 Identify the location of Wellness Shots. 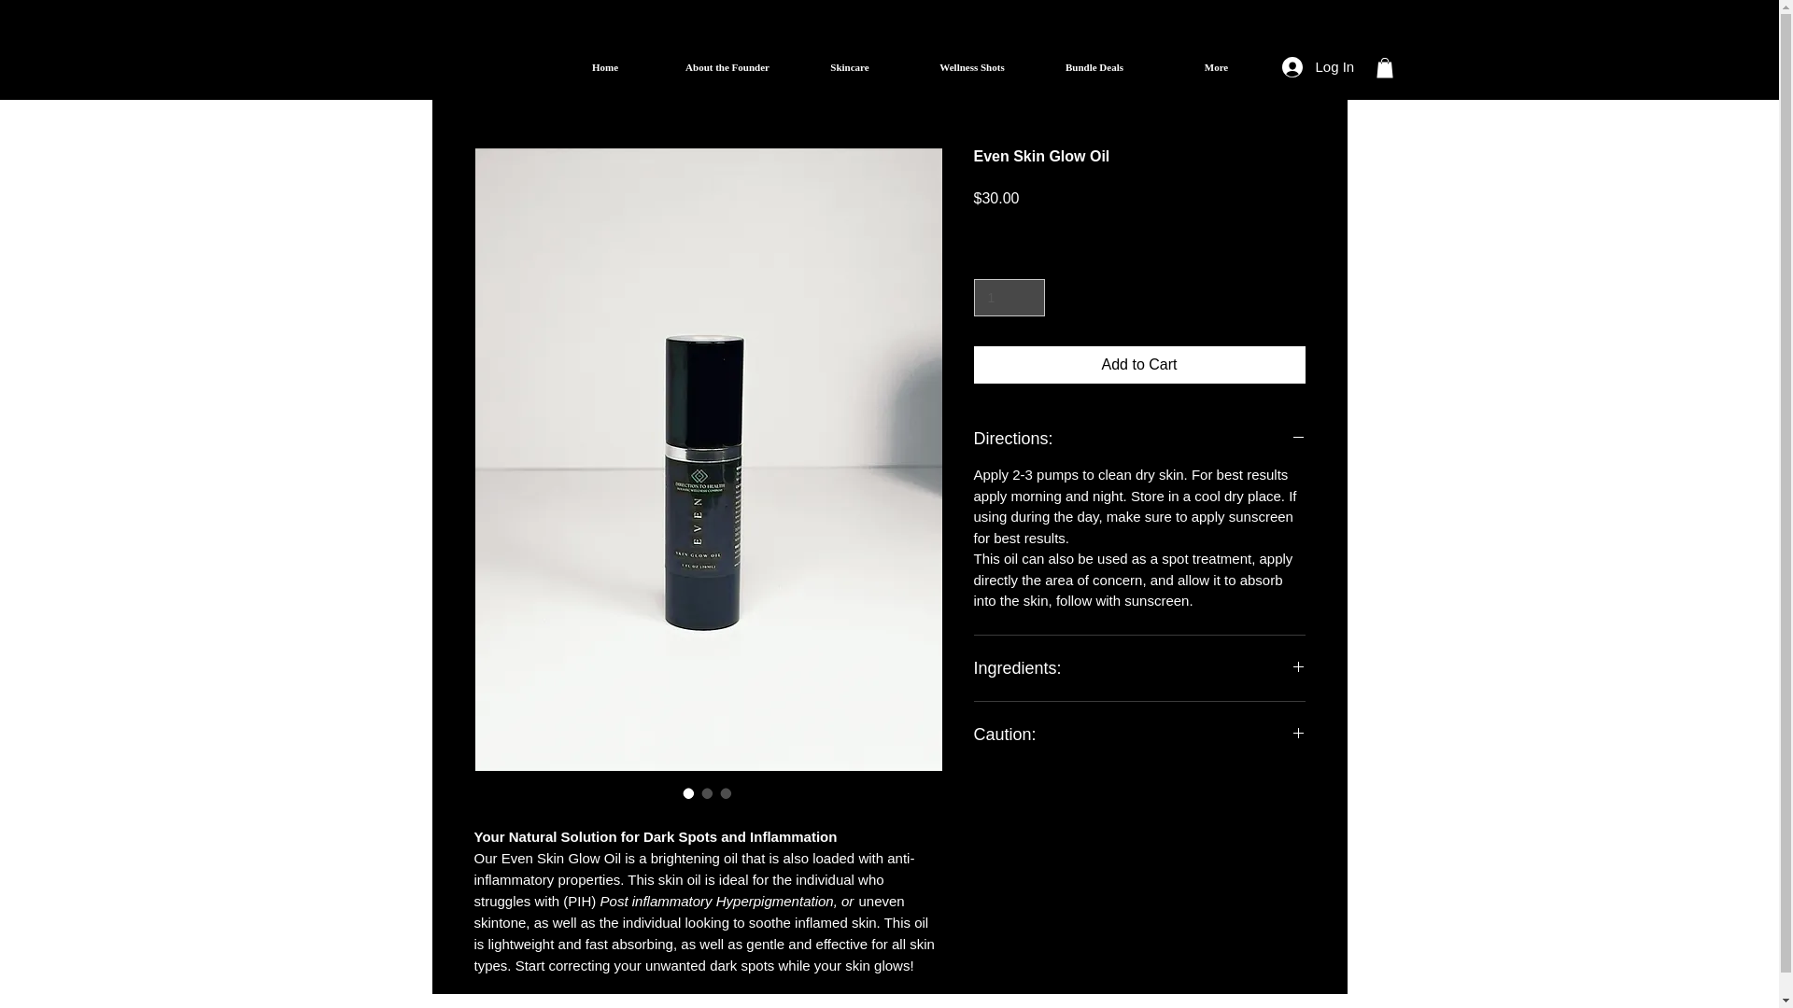
(972, 67).